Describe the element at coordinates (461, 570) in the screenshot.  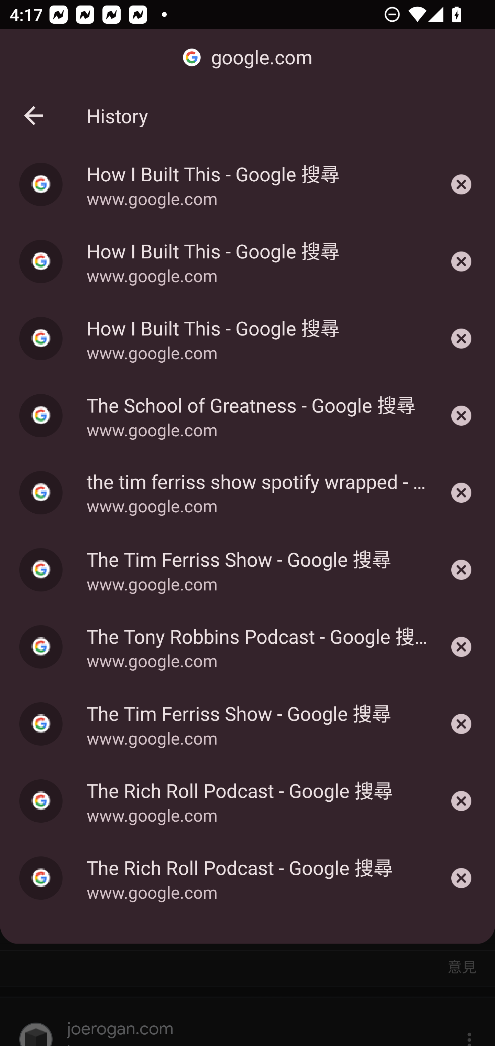
I see `The Tim Ferriss Show - Google 搜尋 Remove` at that location.